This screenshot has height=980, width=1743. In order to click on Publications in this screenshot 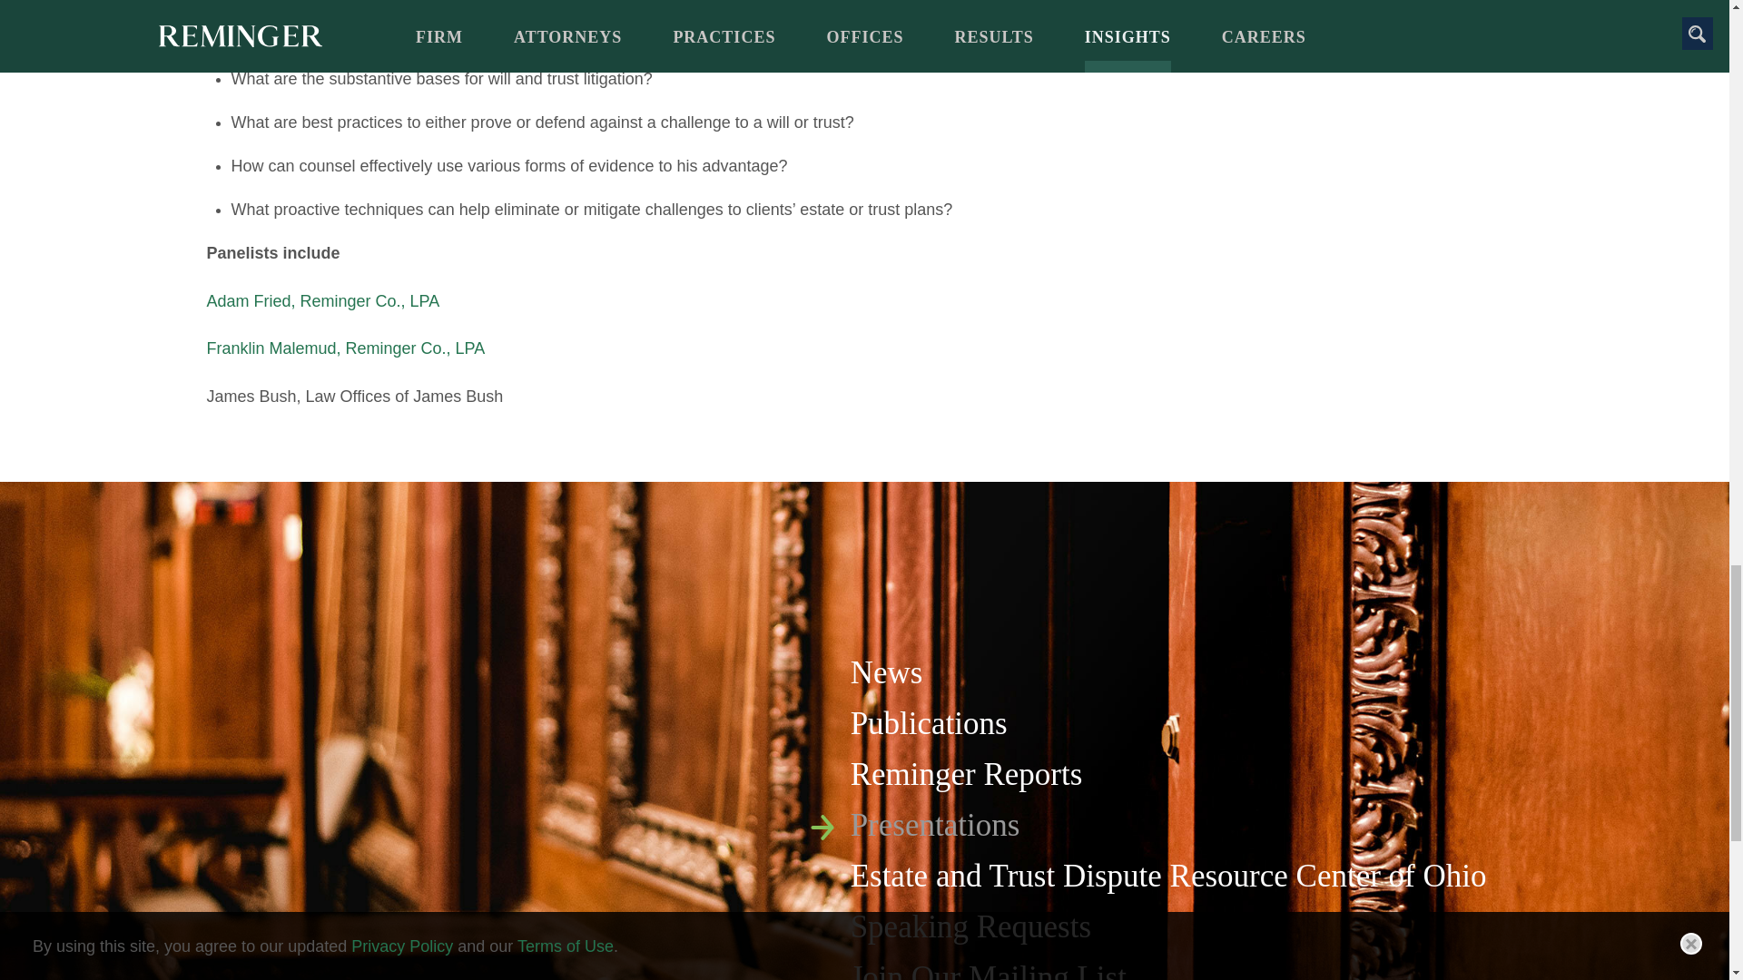, I will do `click(928, 722)`.